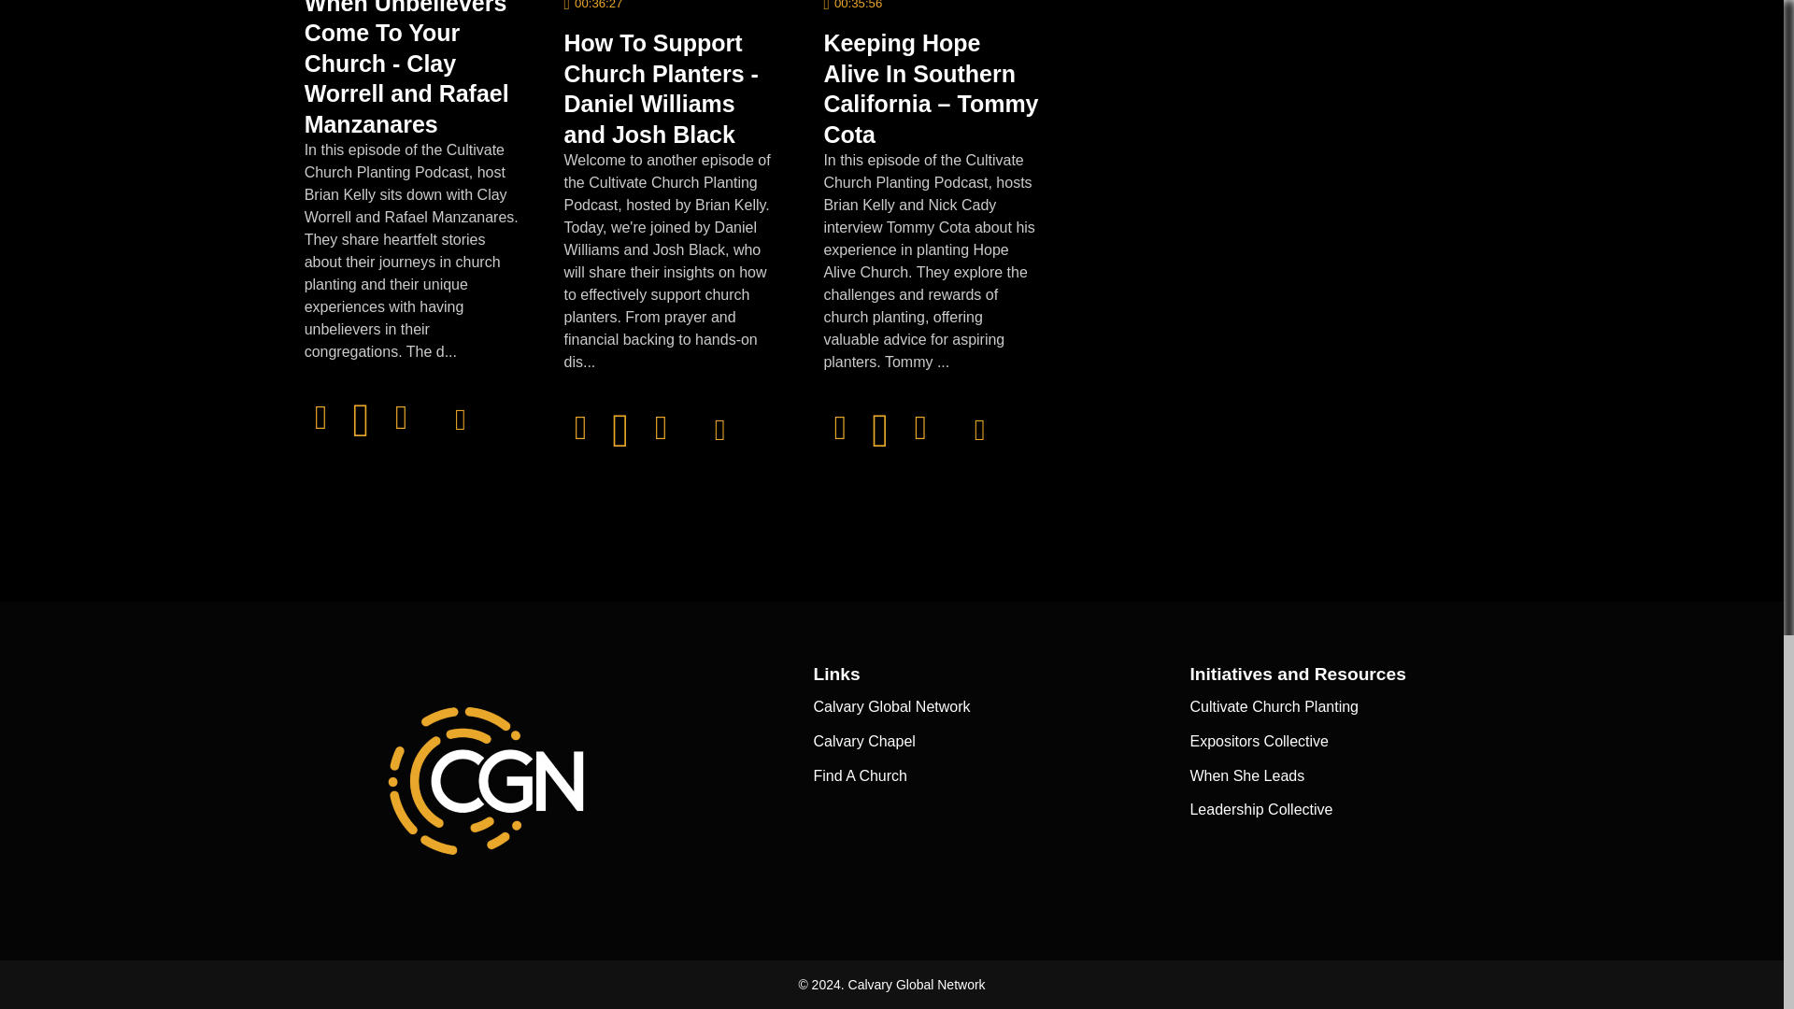  I want to click on Jump forward 30 seconds, so click(402, 417).